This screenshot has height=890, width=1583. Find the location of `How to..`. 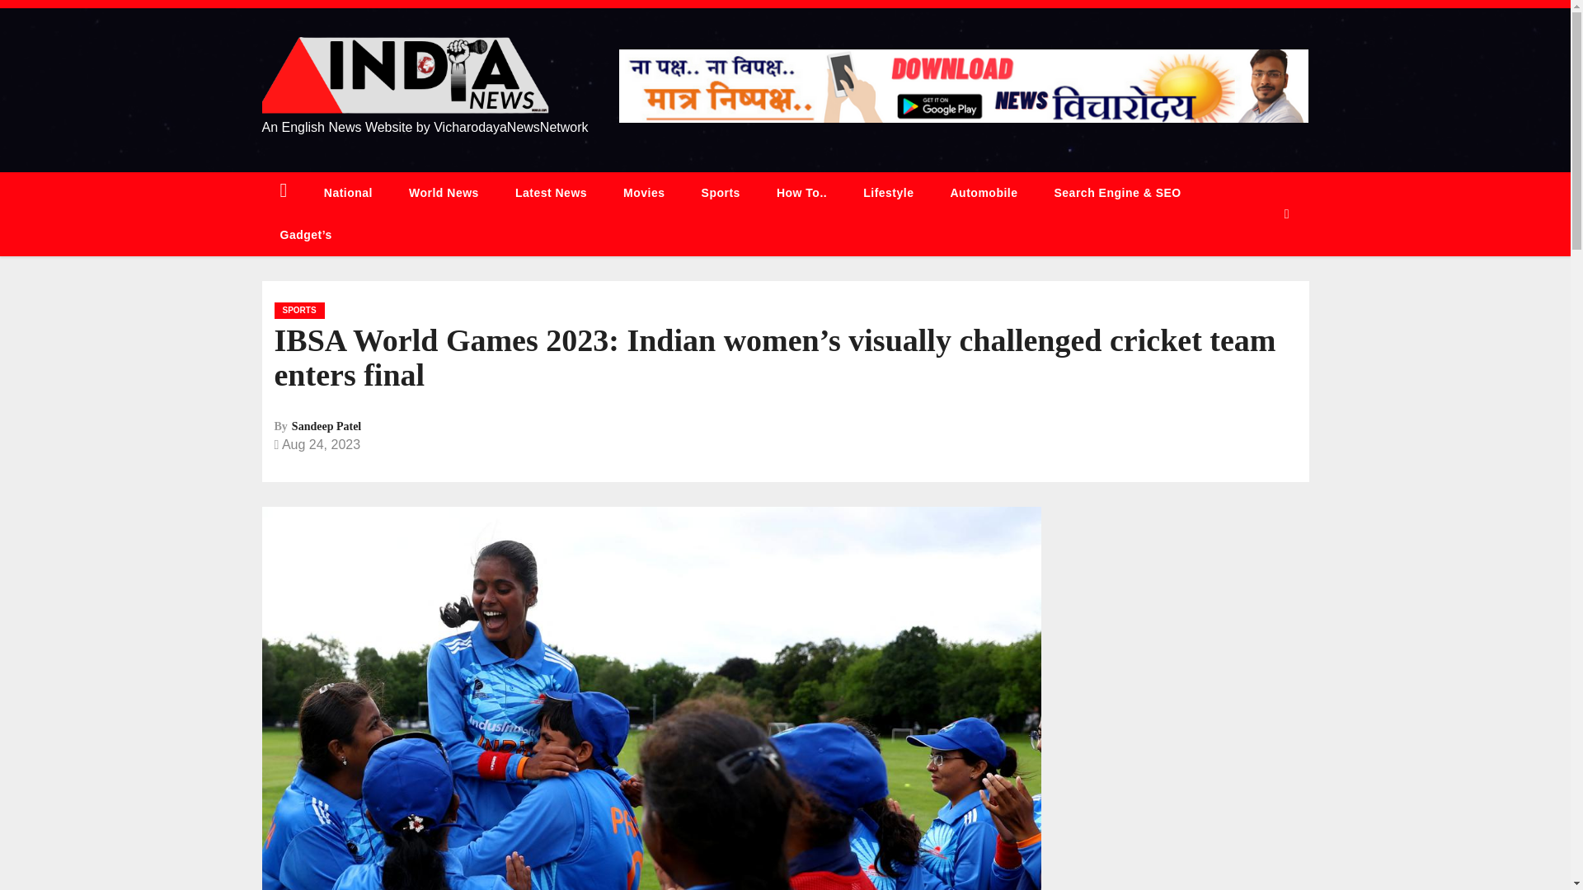

How to.. is located at coordinates (801, 193).